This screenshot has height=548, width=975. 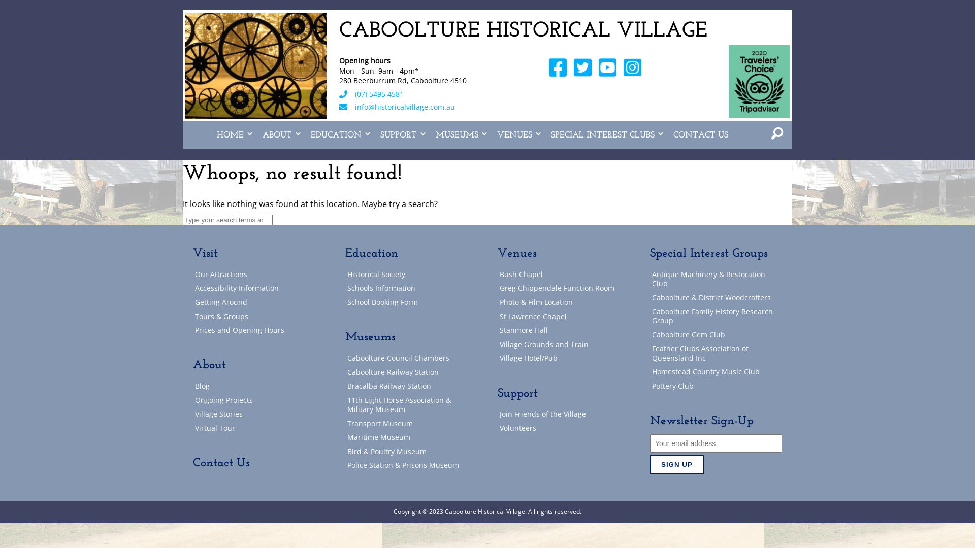 I want to click on info@historicalvillage.com.au, so click(x=405, y=107).